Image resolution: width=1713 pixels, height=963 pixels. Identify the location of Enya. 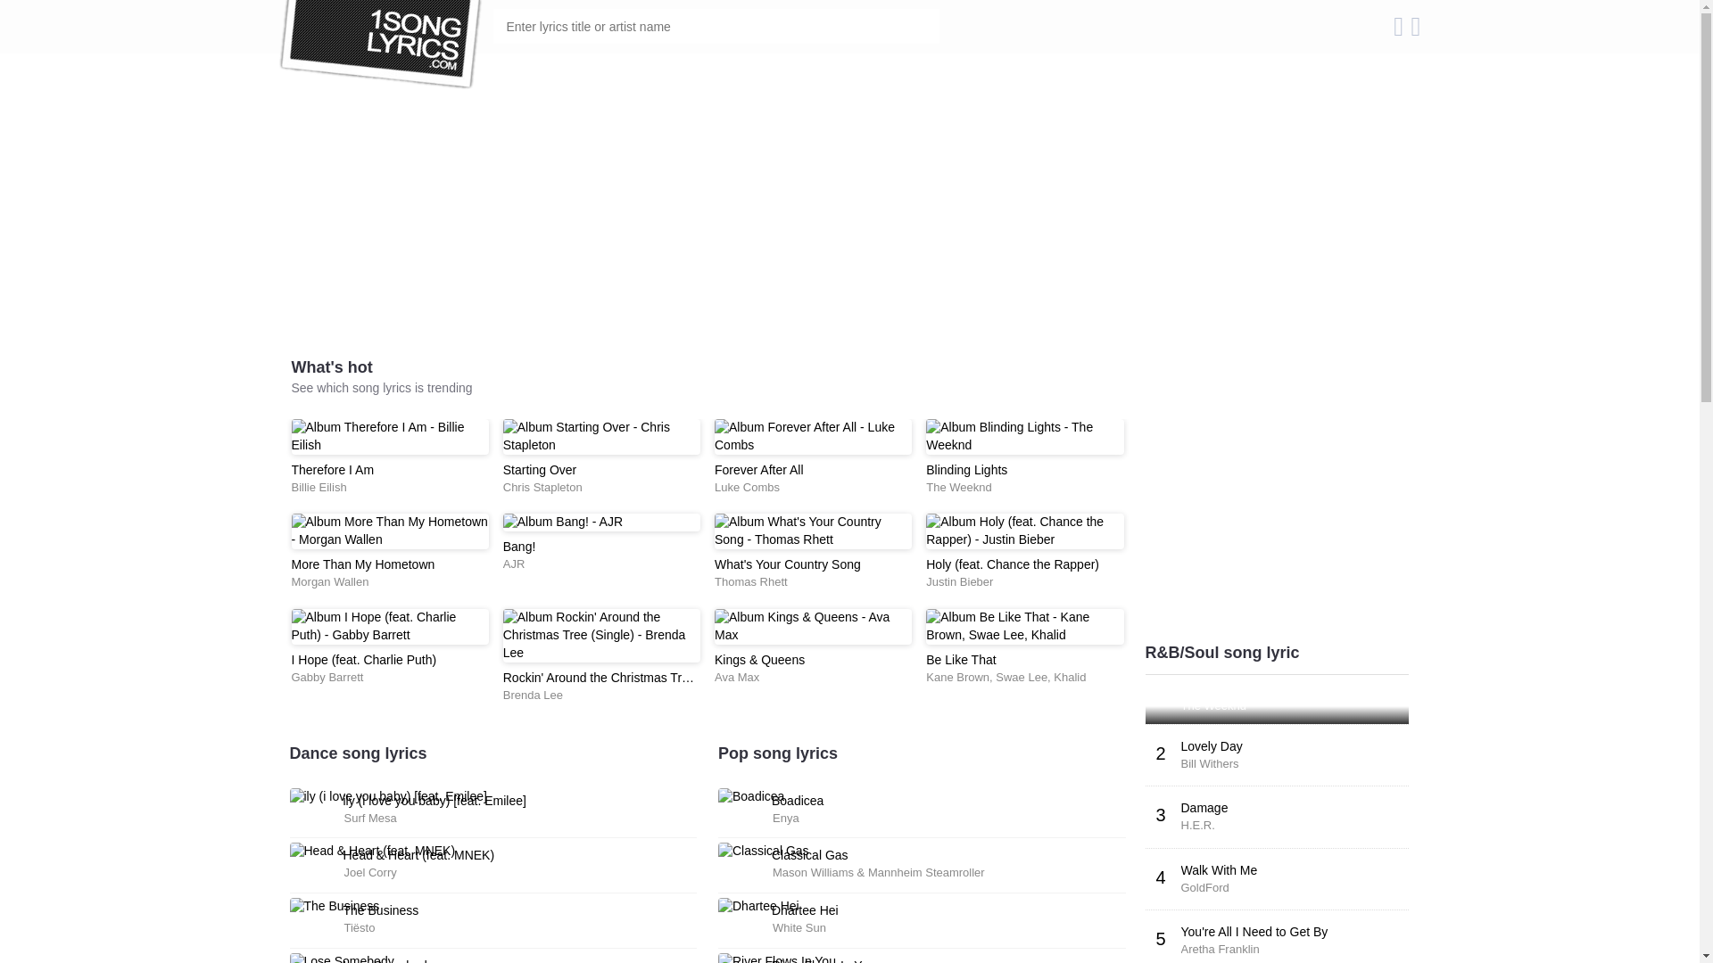
(786, 819).